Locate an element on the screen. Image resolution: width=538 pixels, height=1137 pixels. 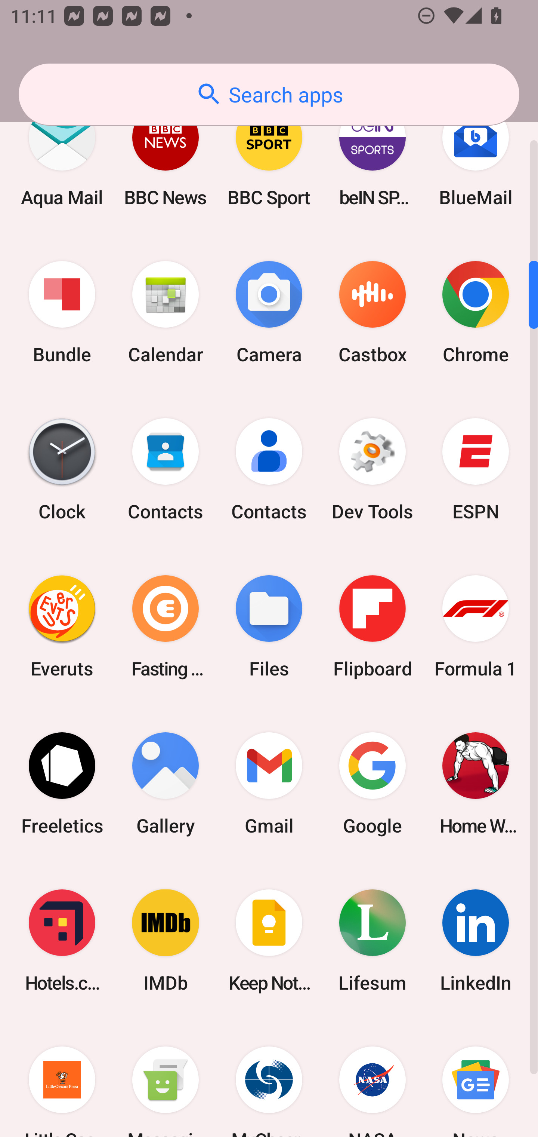
Castbox is located at coordinates (372, 313).